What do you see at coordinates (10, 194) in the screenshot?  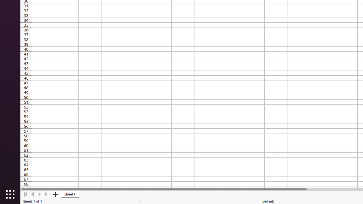 I see `Show Applications` at bounding box center [10, 194].